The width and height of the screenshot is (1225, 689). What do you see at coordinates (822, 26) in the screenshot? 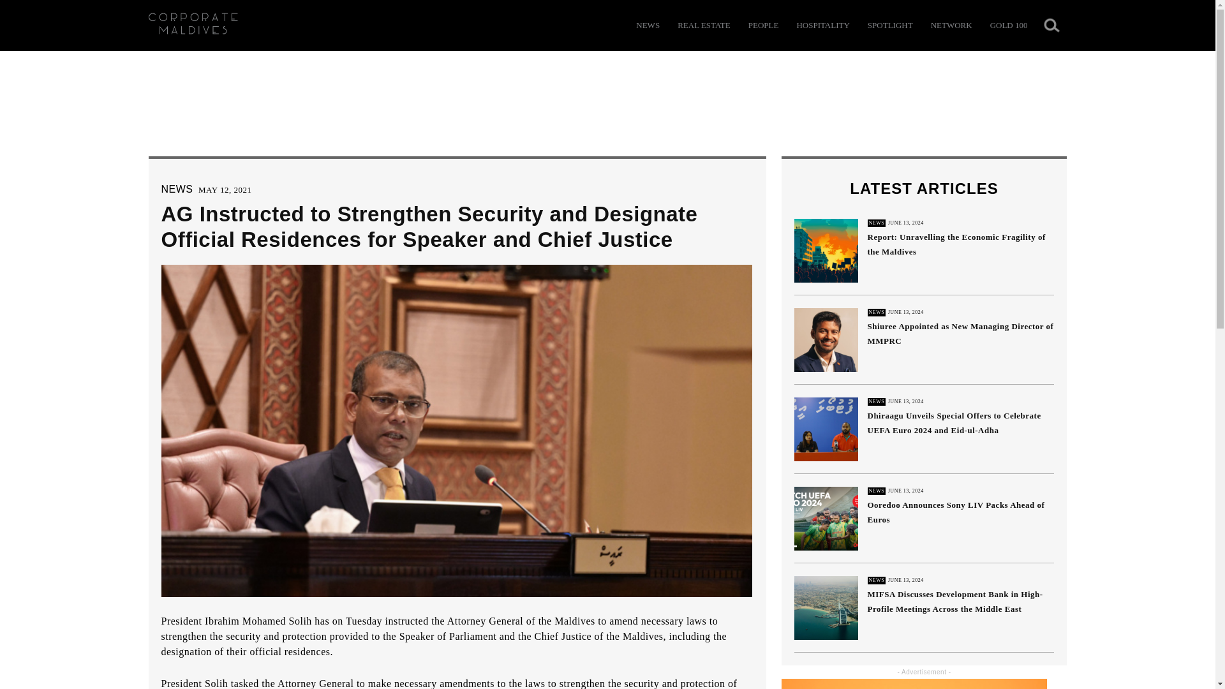
I see `HOSPITALITY` at bounding box center [822, 26].